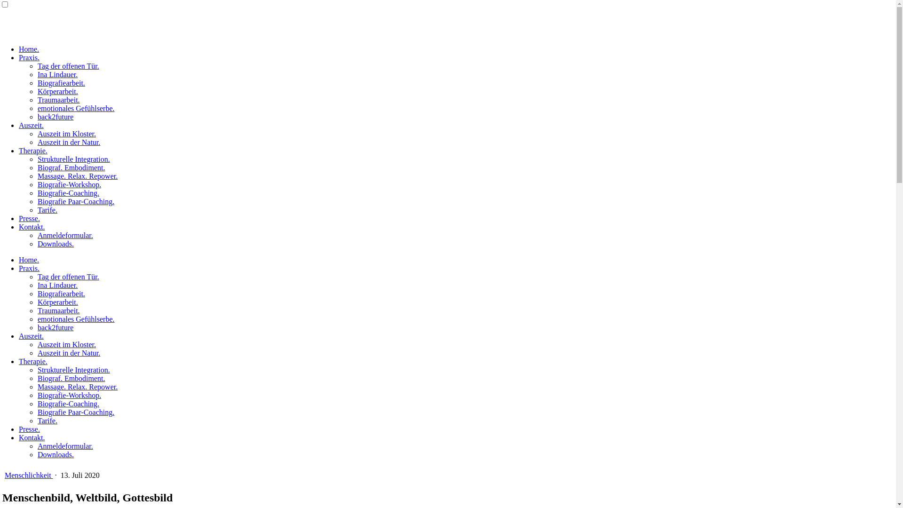 Image resolution: width=903 pixels, height=508 pixels. What do you see at coordinates (57, 74) in the screenshot?
I see `Ina Lindauer.` at bounding box center [57, 74].